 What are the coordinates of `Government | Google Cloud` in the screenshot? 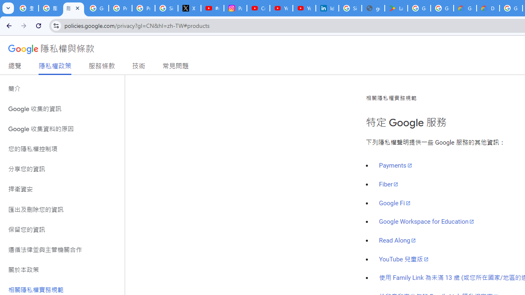 It's located at (465, 8).